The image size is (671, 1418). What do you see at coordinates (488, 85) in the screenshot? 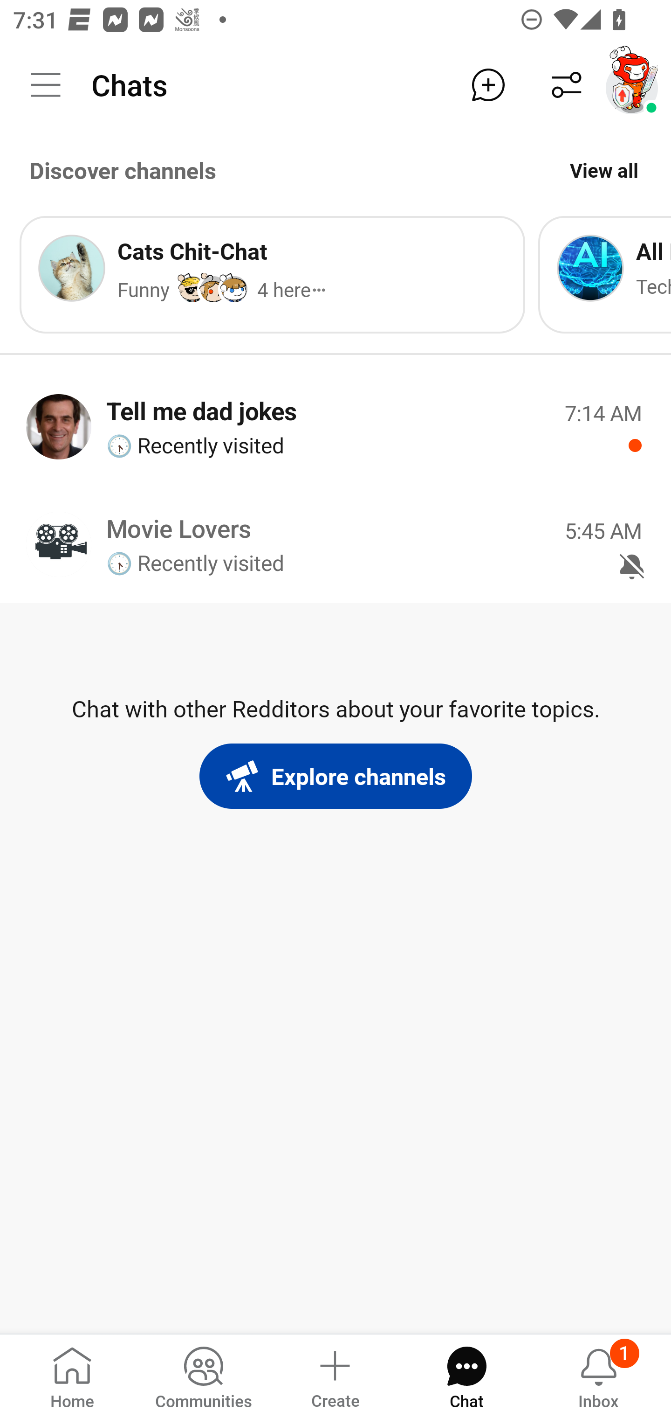
I see `New chat` at bounding box center [488, 85].